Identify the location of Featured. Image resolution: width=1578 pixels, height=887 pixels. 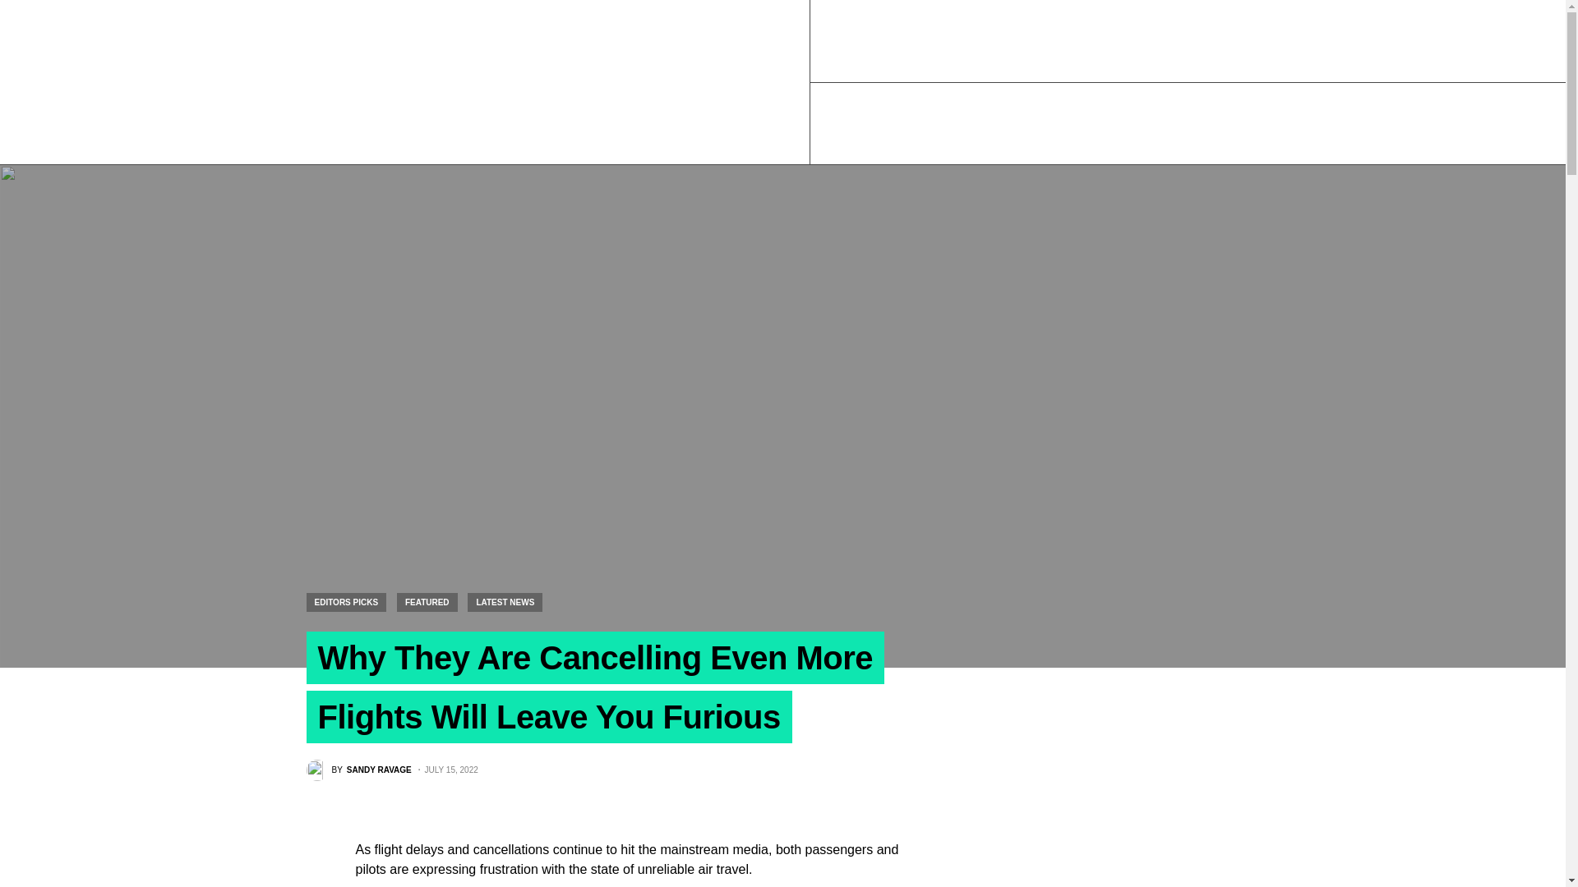
(1035, 123).